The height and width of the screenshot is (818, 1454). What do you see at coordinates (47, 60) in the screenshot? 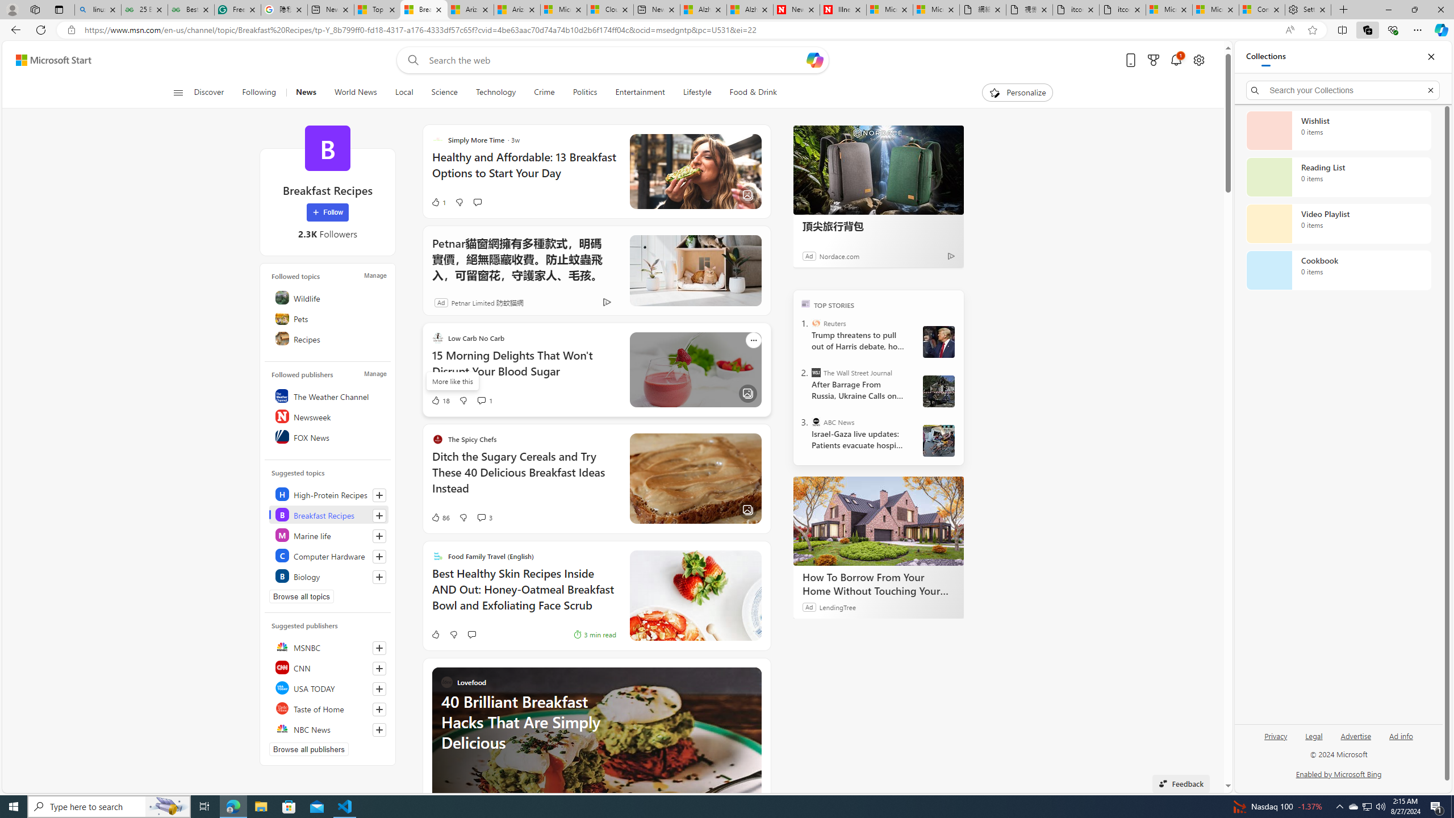
I see `Skip to footer` at bounding box center [47, 60].